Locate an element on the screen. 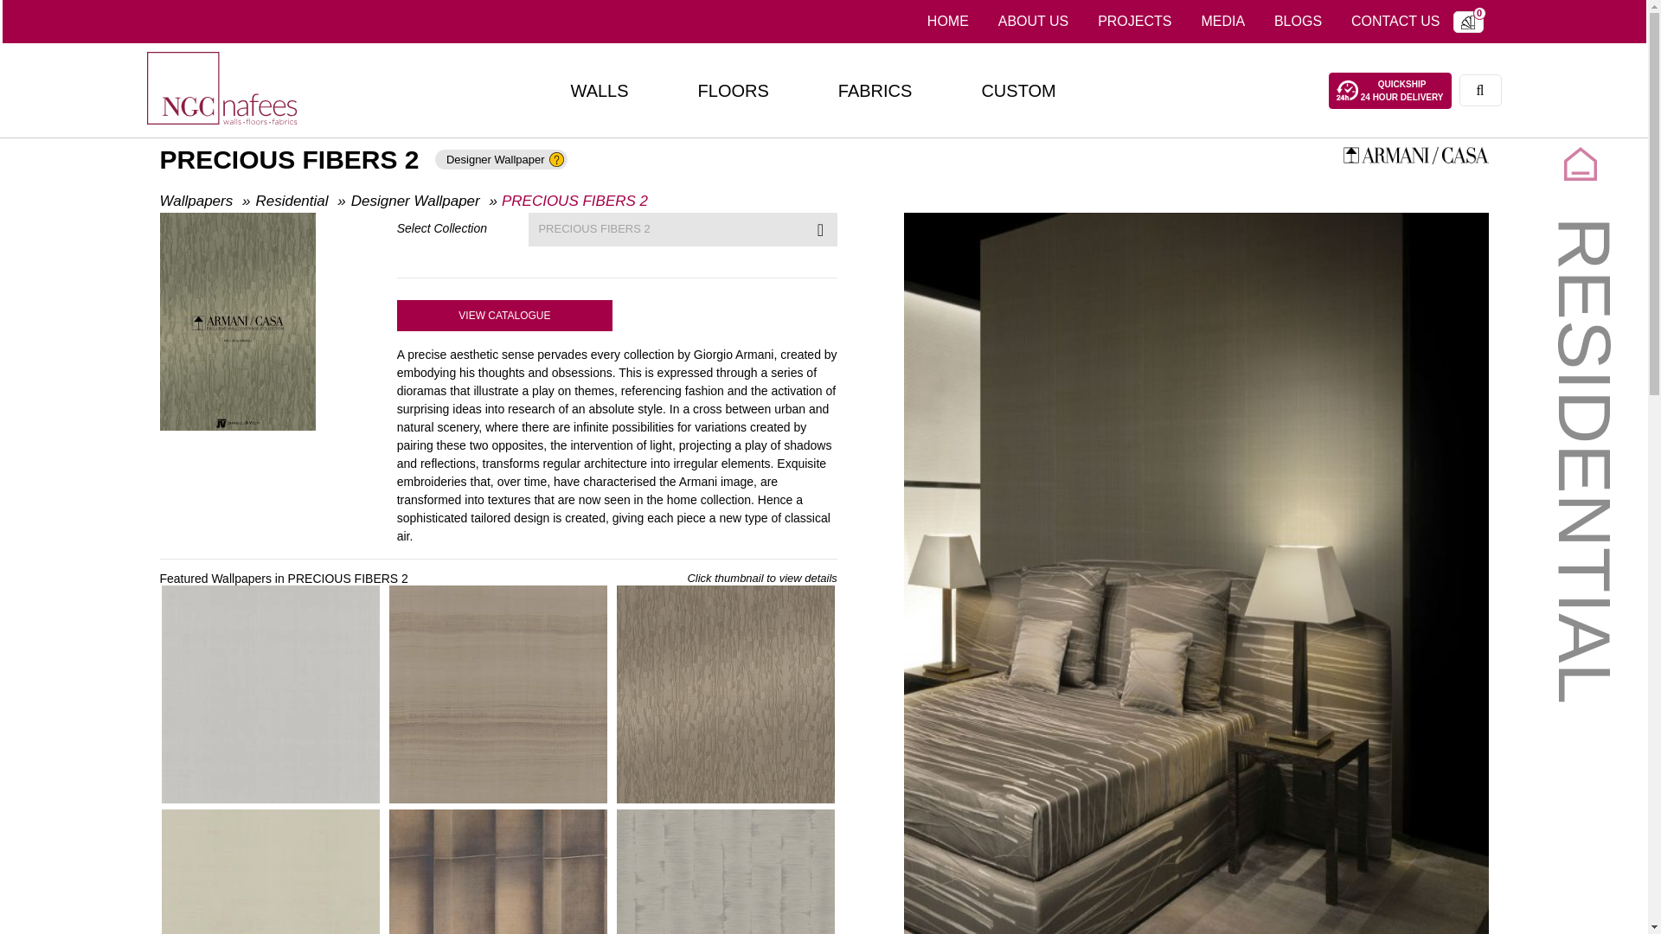  ABOUT US is located at coordinates (1033, 22).